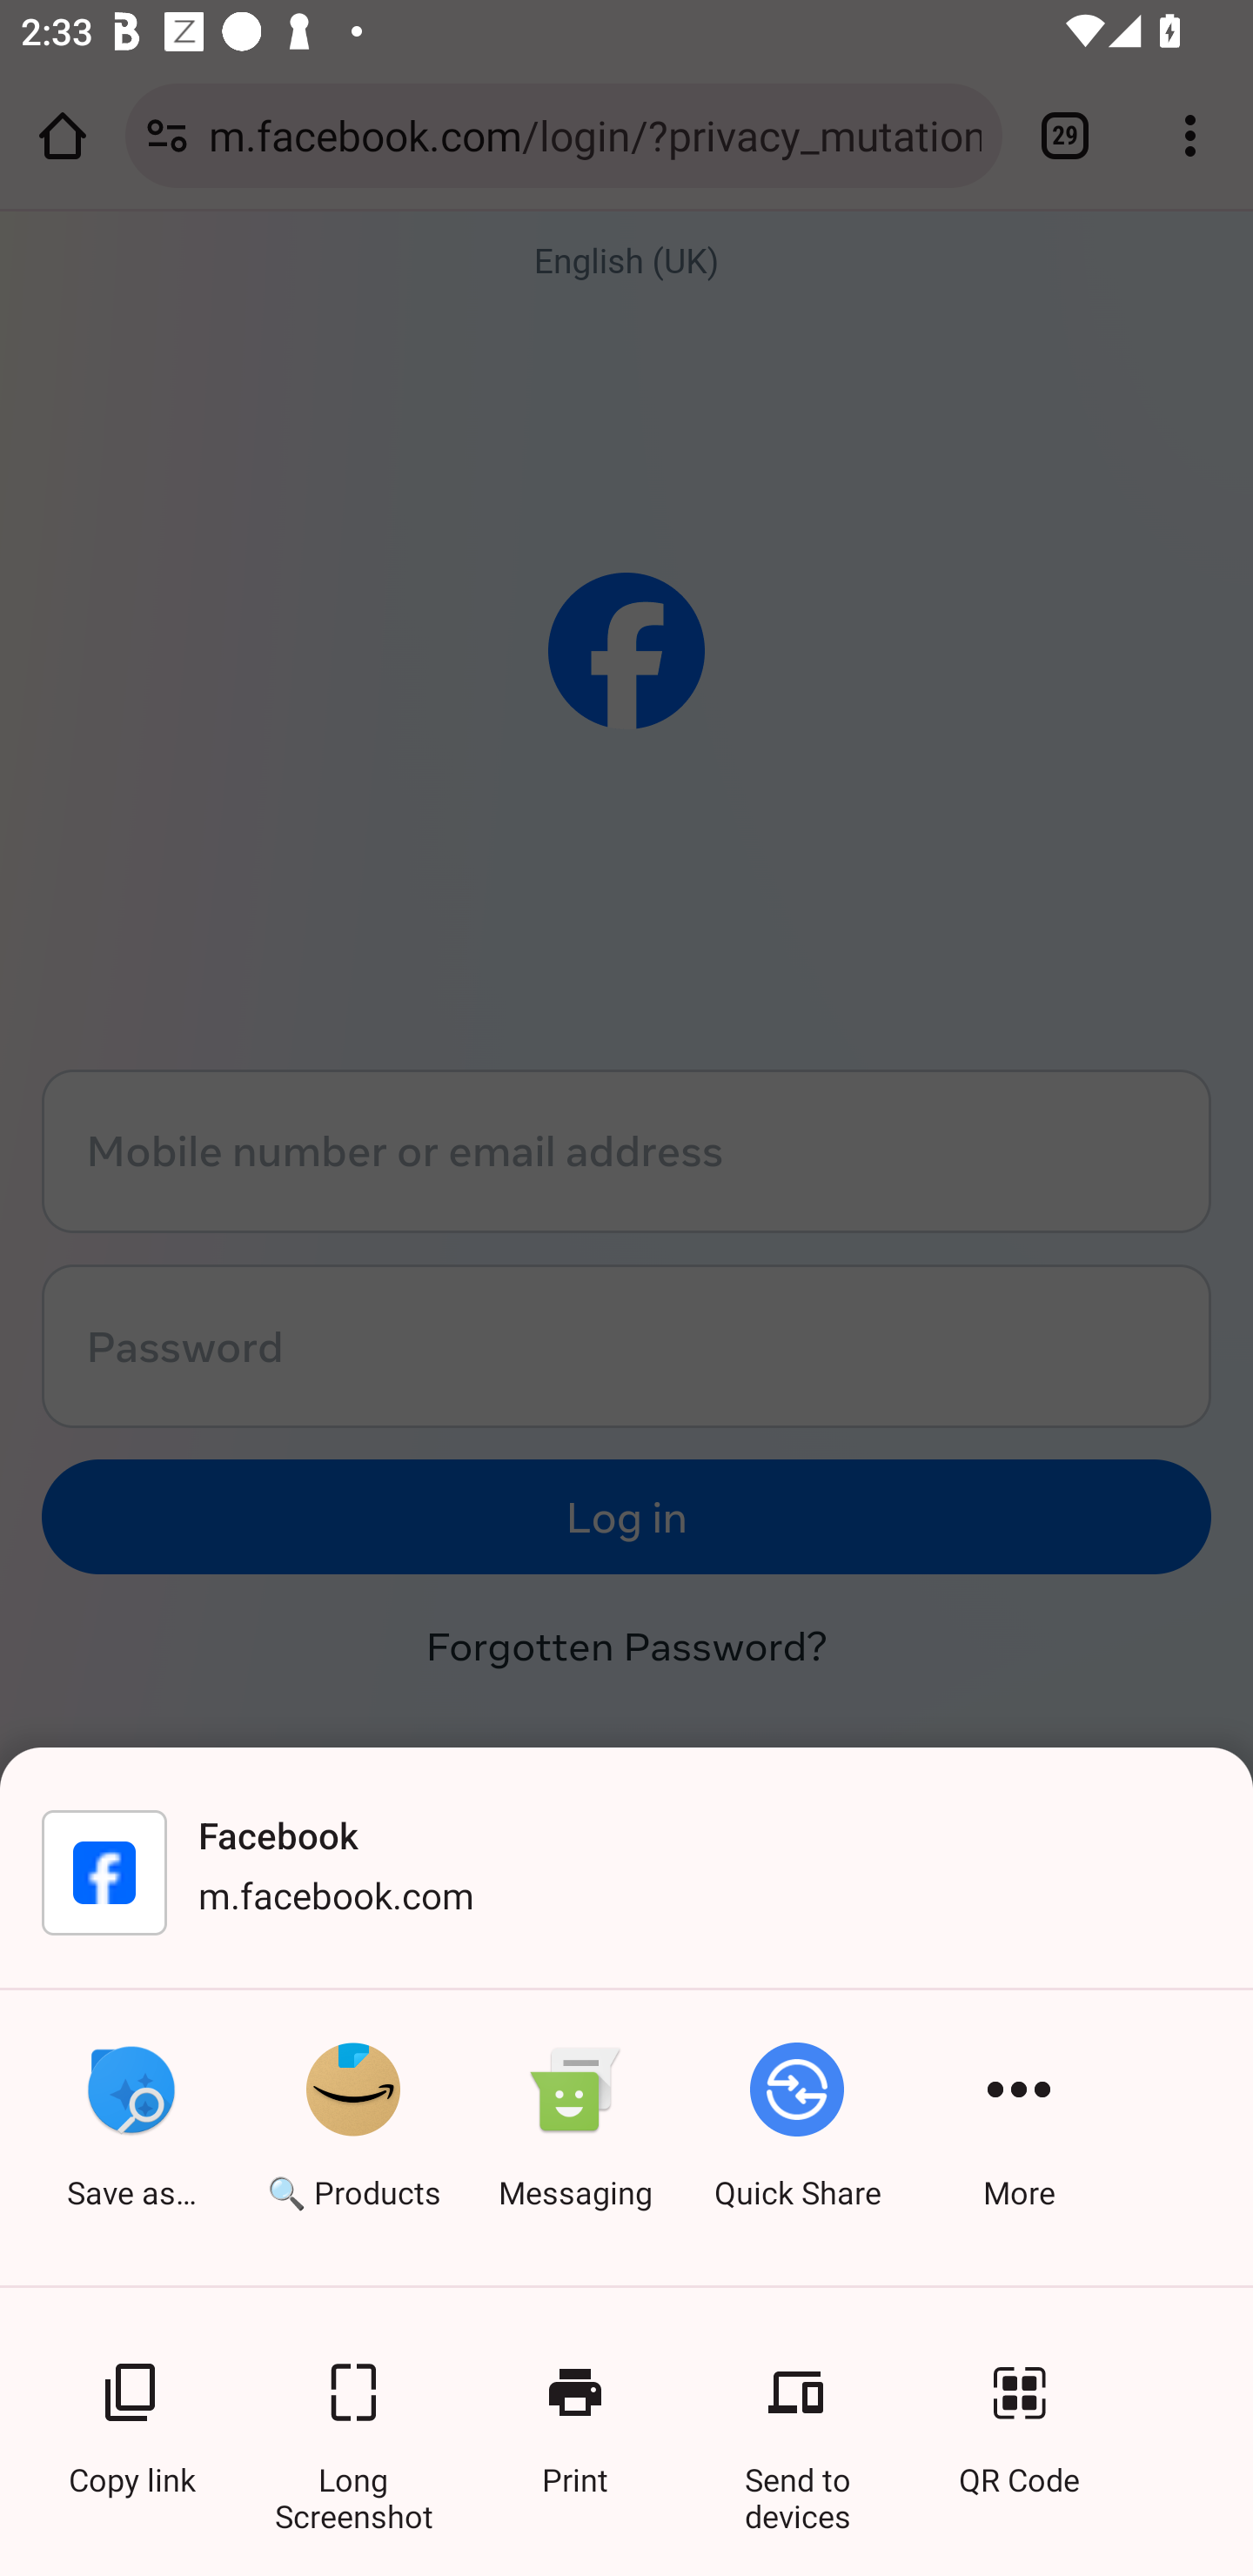  What do you see at coordinates (797, 2412) in the screenshot?
I see `Send to devices` at bounding box center [797, 2412].